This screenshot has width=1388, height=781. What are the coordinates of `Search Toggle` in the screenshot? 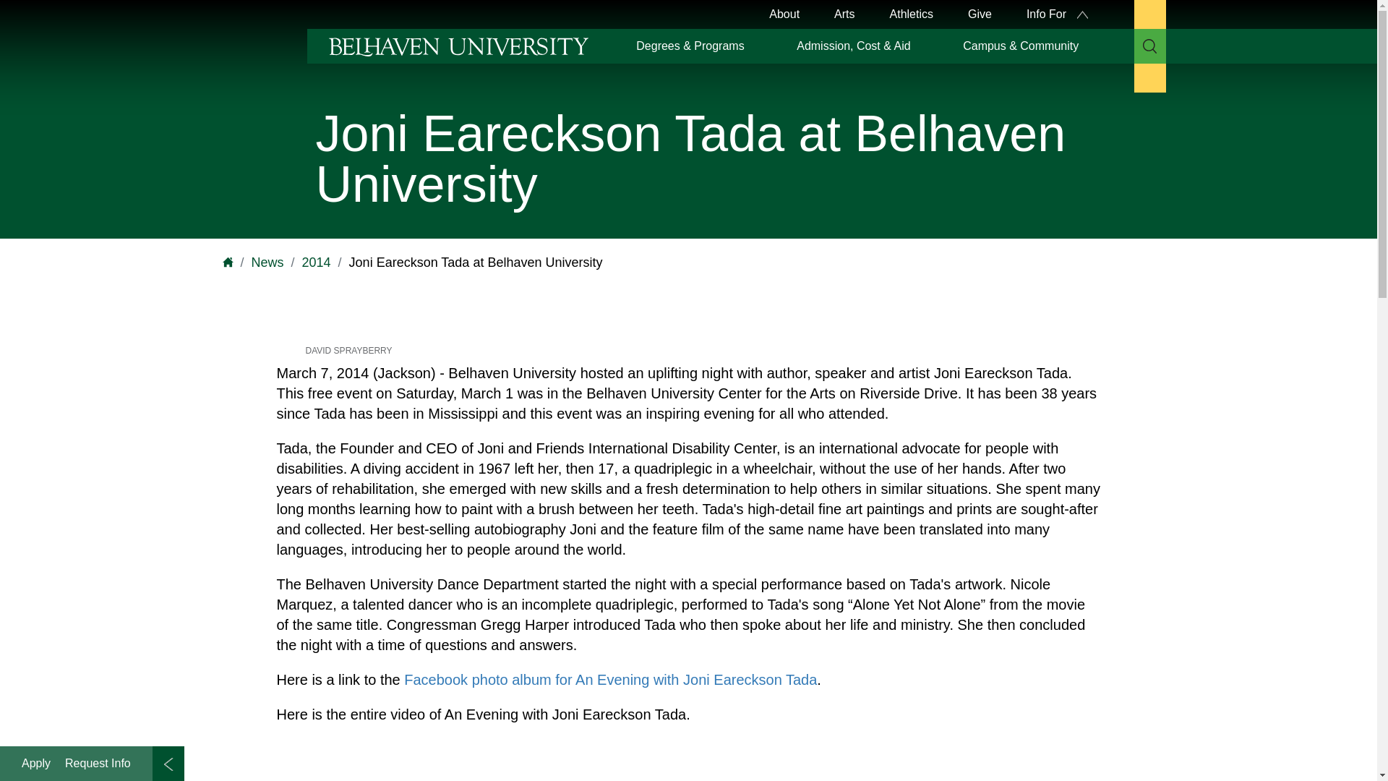 It's located at (1149, 46).